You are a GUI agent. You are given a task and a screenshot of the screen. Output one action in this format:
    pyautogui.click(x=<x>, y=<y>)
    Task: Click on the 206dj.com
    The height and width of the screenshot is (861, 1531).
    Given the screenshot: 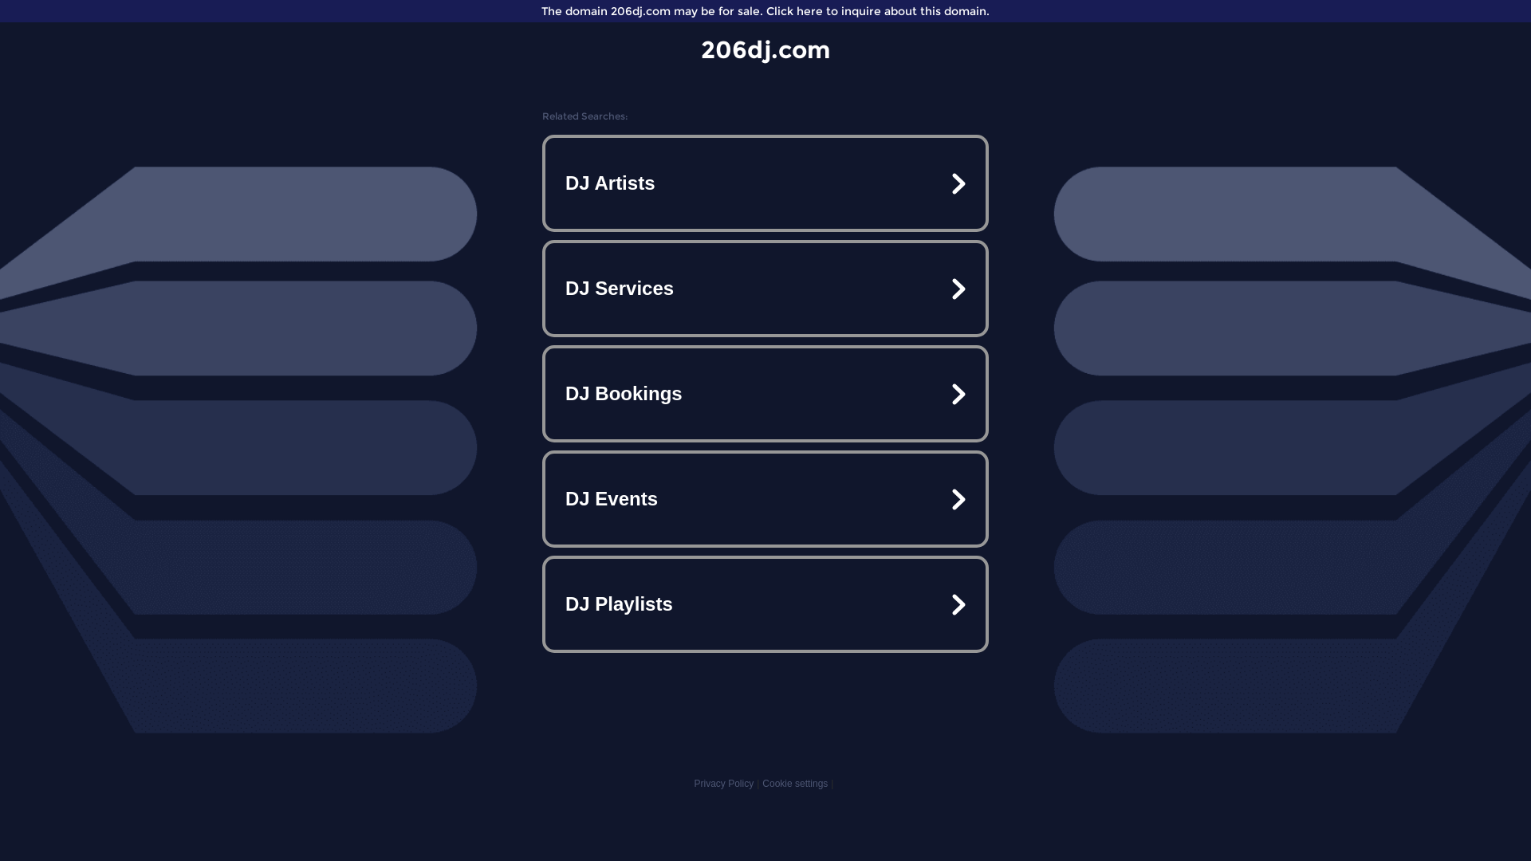 What is the action you would take?
    pyautogui.click(x=765, y=49)
    